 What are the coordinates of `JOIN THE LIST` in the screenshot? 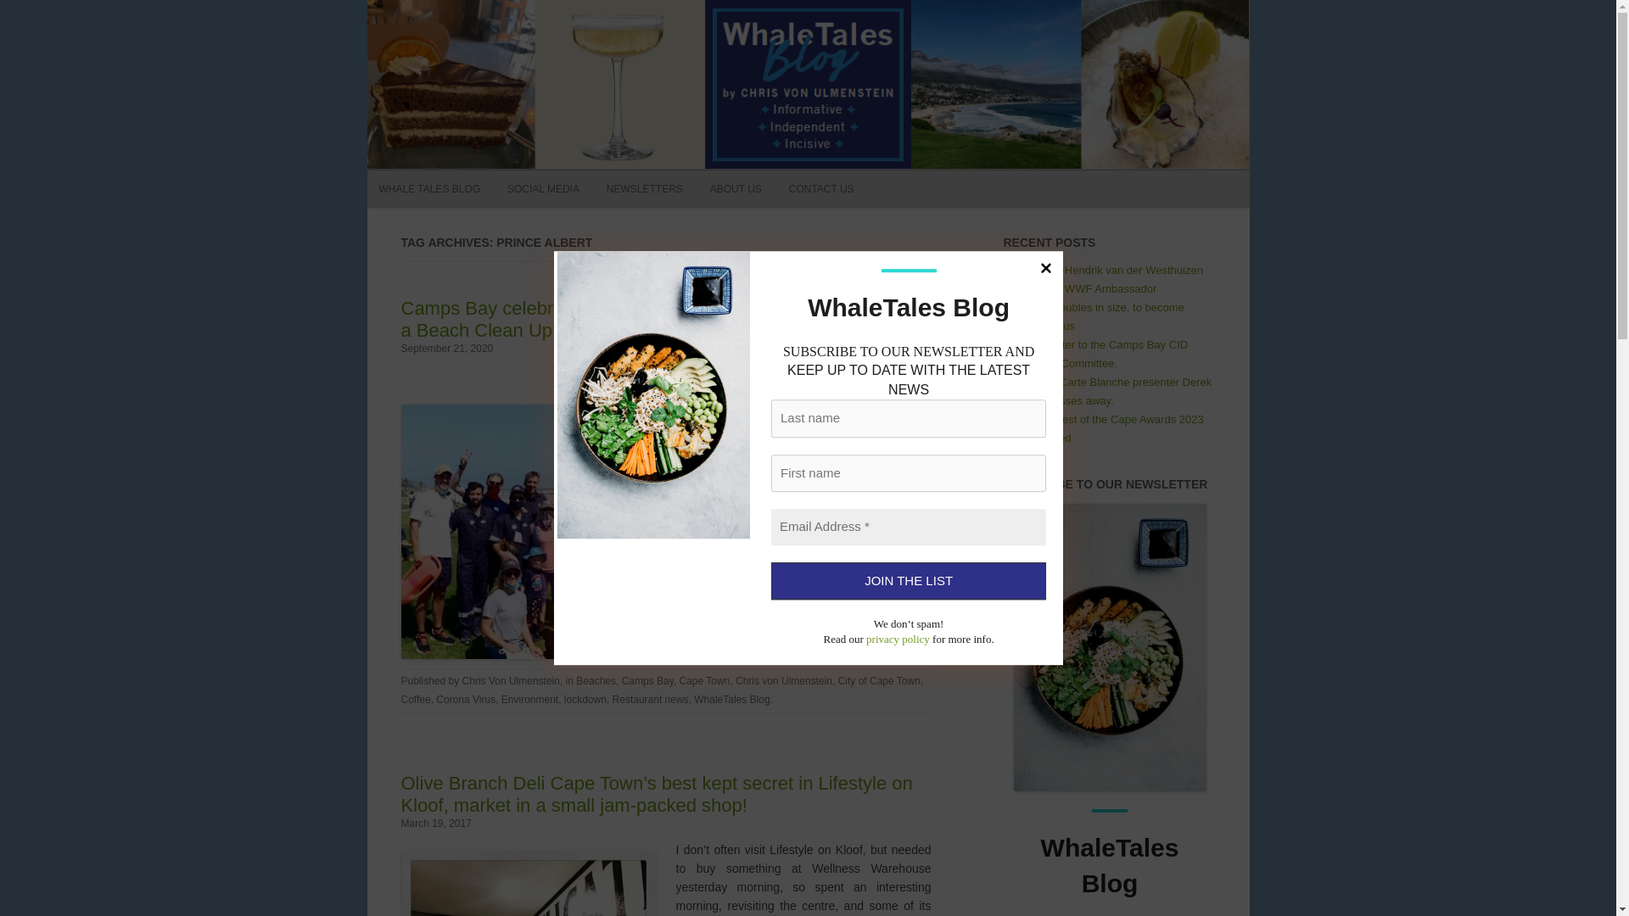 It's located at (908, 582).